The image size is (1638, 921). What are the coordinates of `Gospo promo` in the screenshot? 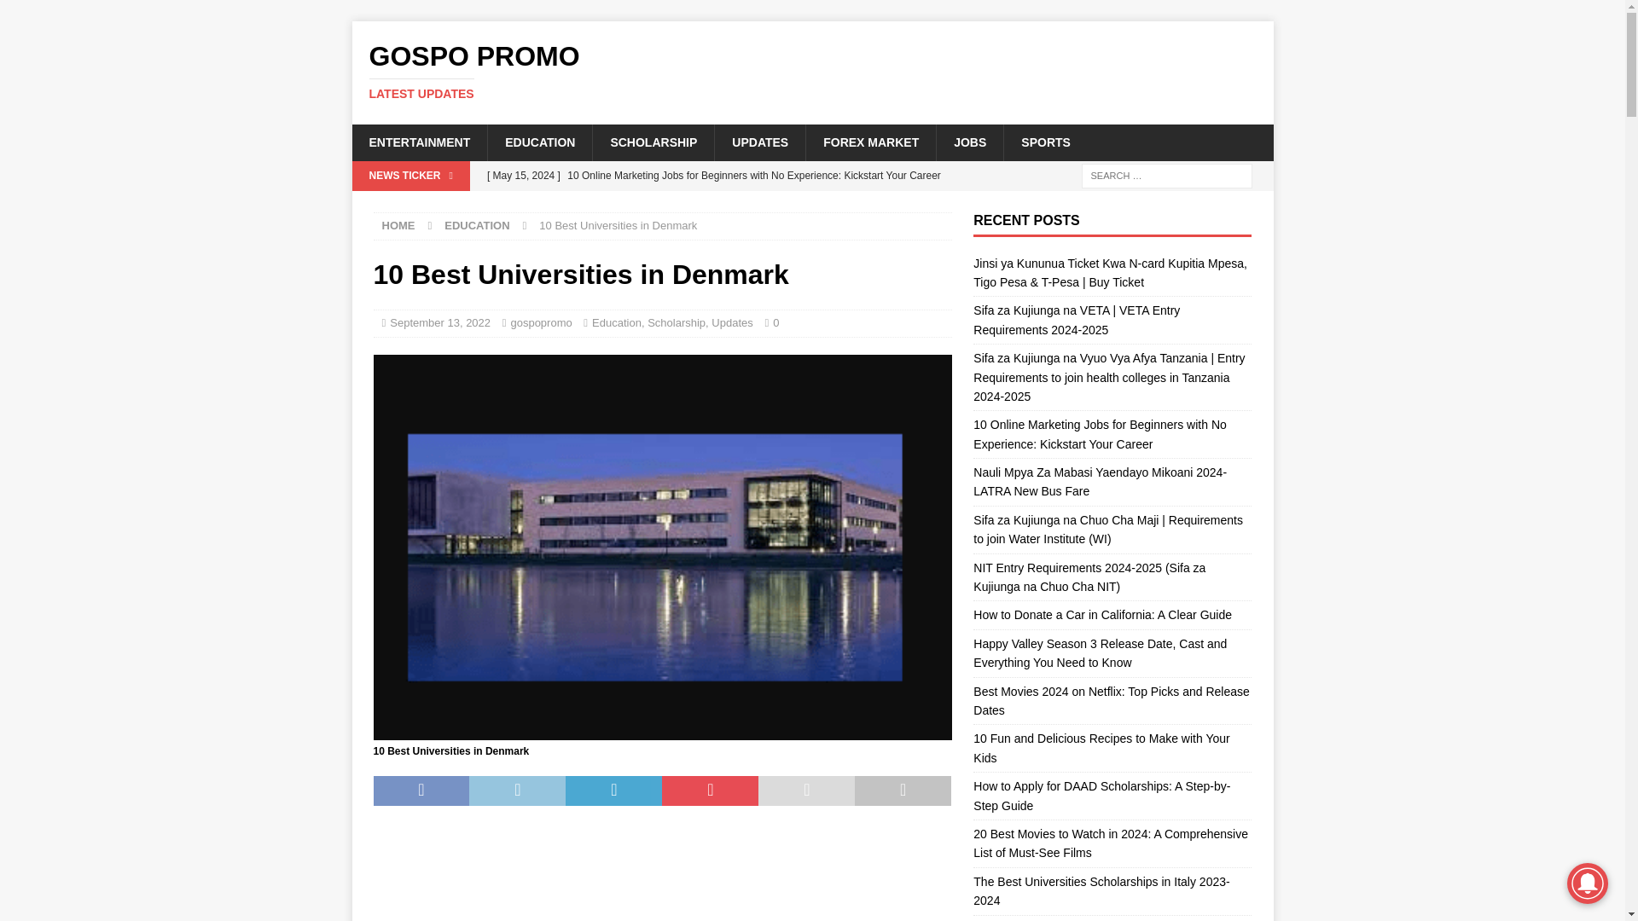 It's located at (653, 142).